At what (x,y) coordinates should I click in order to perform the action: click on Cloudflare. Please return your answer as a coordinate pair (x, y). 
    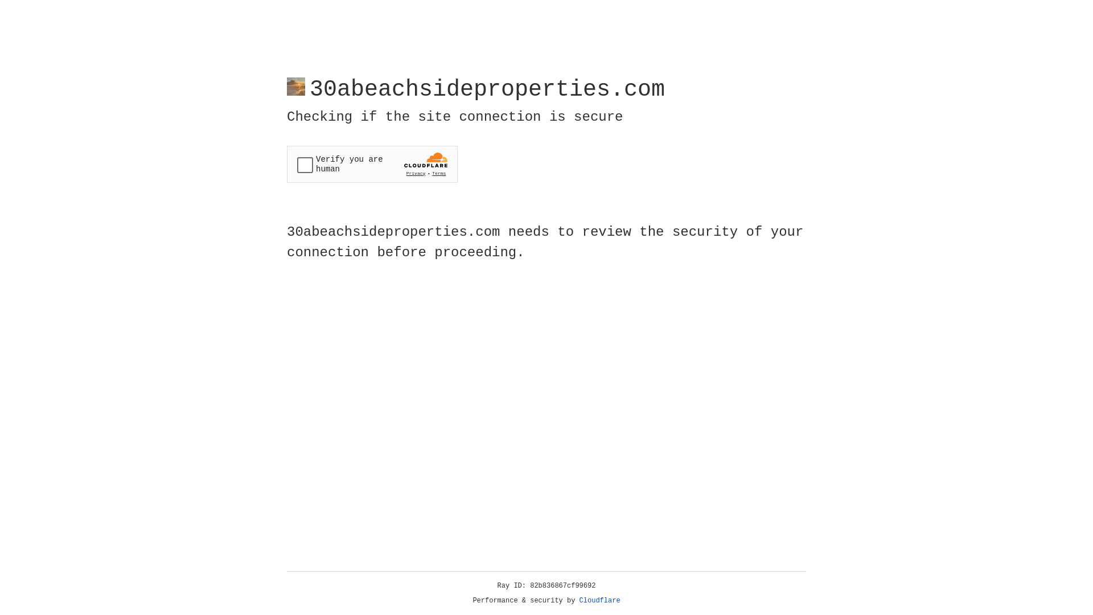
    Looking at the image, I should click on (600, 601).